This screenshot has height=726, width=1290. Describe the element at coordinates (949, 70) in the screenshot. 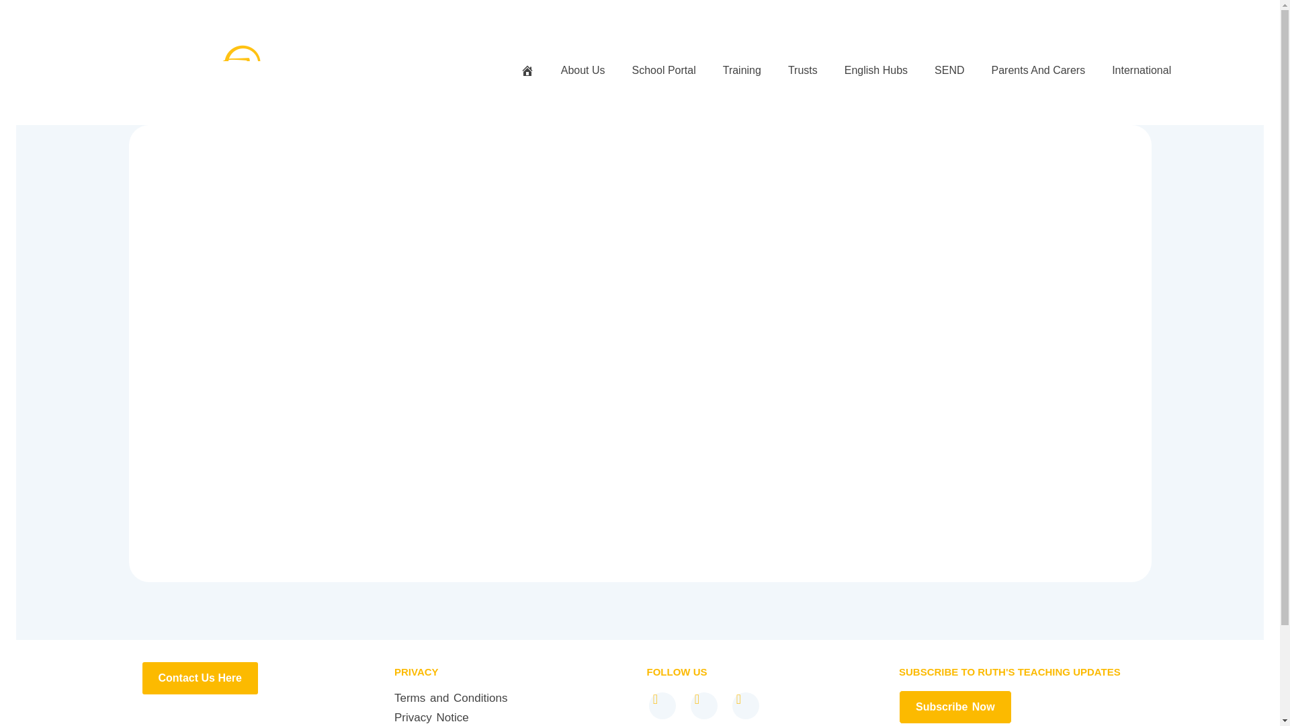

I see `SEND` at that location.